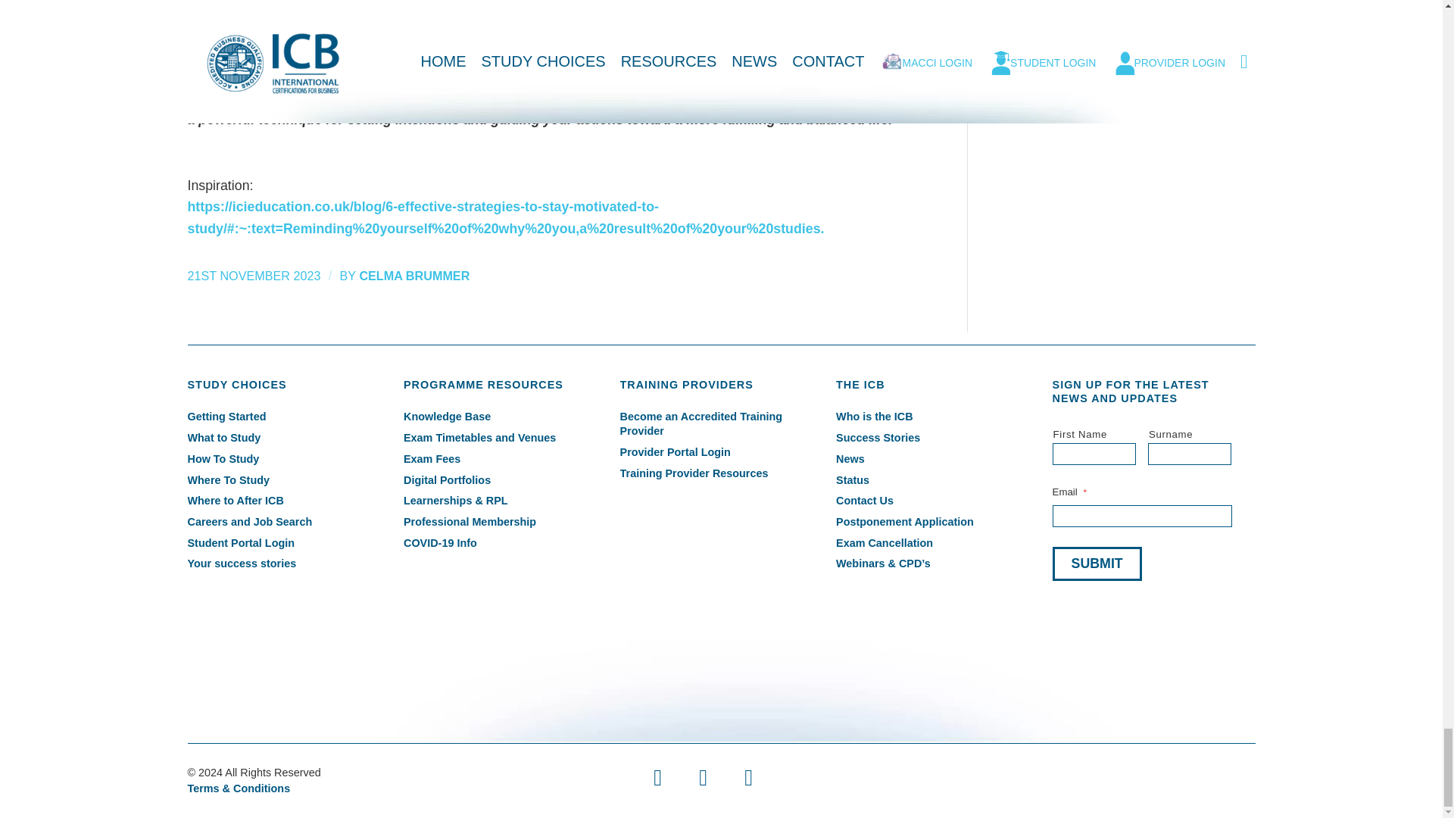 The image size is (1454, 818). I want to click on Posts by Celma Brummer, so click(414, 276).